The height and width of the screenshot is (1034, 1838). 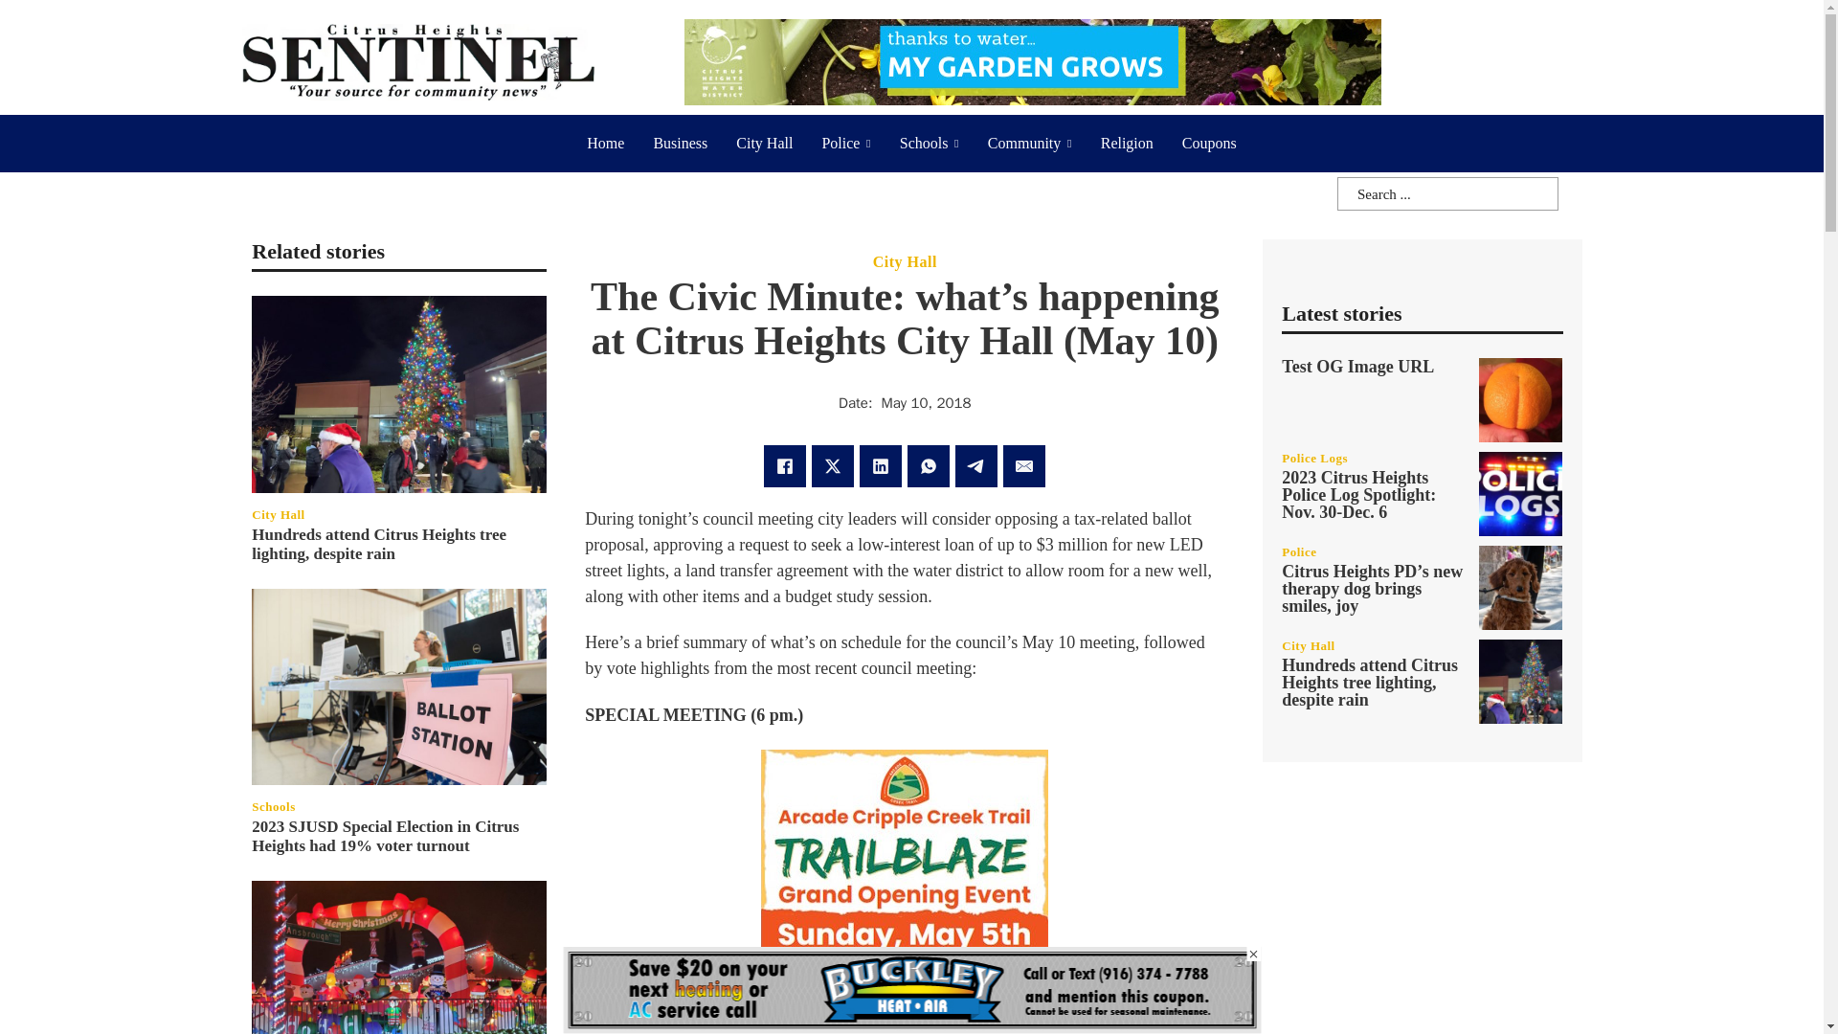 What do you see at coordinates (841, 144) in the screenshot?
I see `Police` at bounding box center [841, 144].